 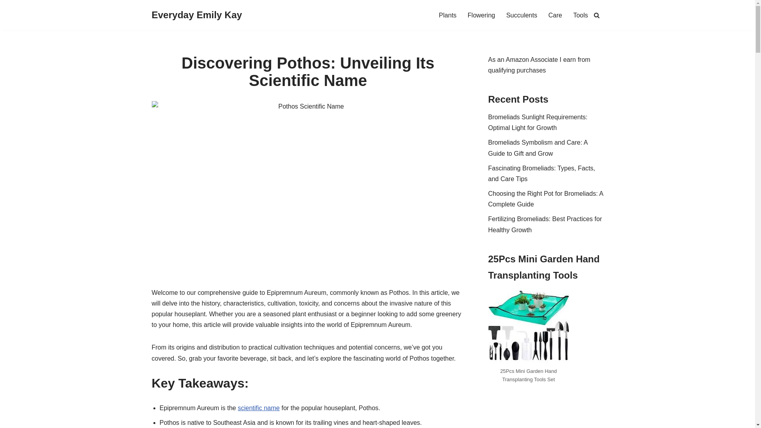 What do you see at coordinates (197, 15) in the screenshot?
I see `Everyday Emily Kay` at bounding box center [197, 15].